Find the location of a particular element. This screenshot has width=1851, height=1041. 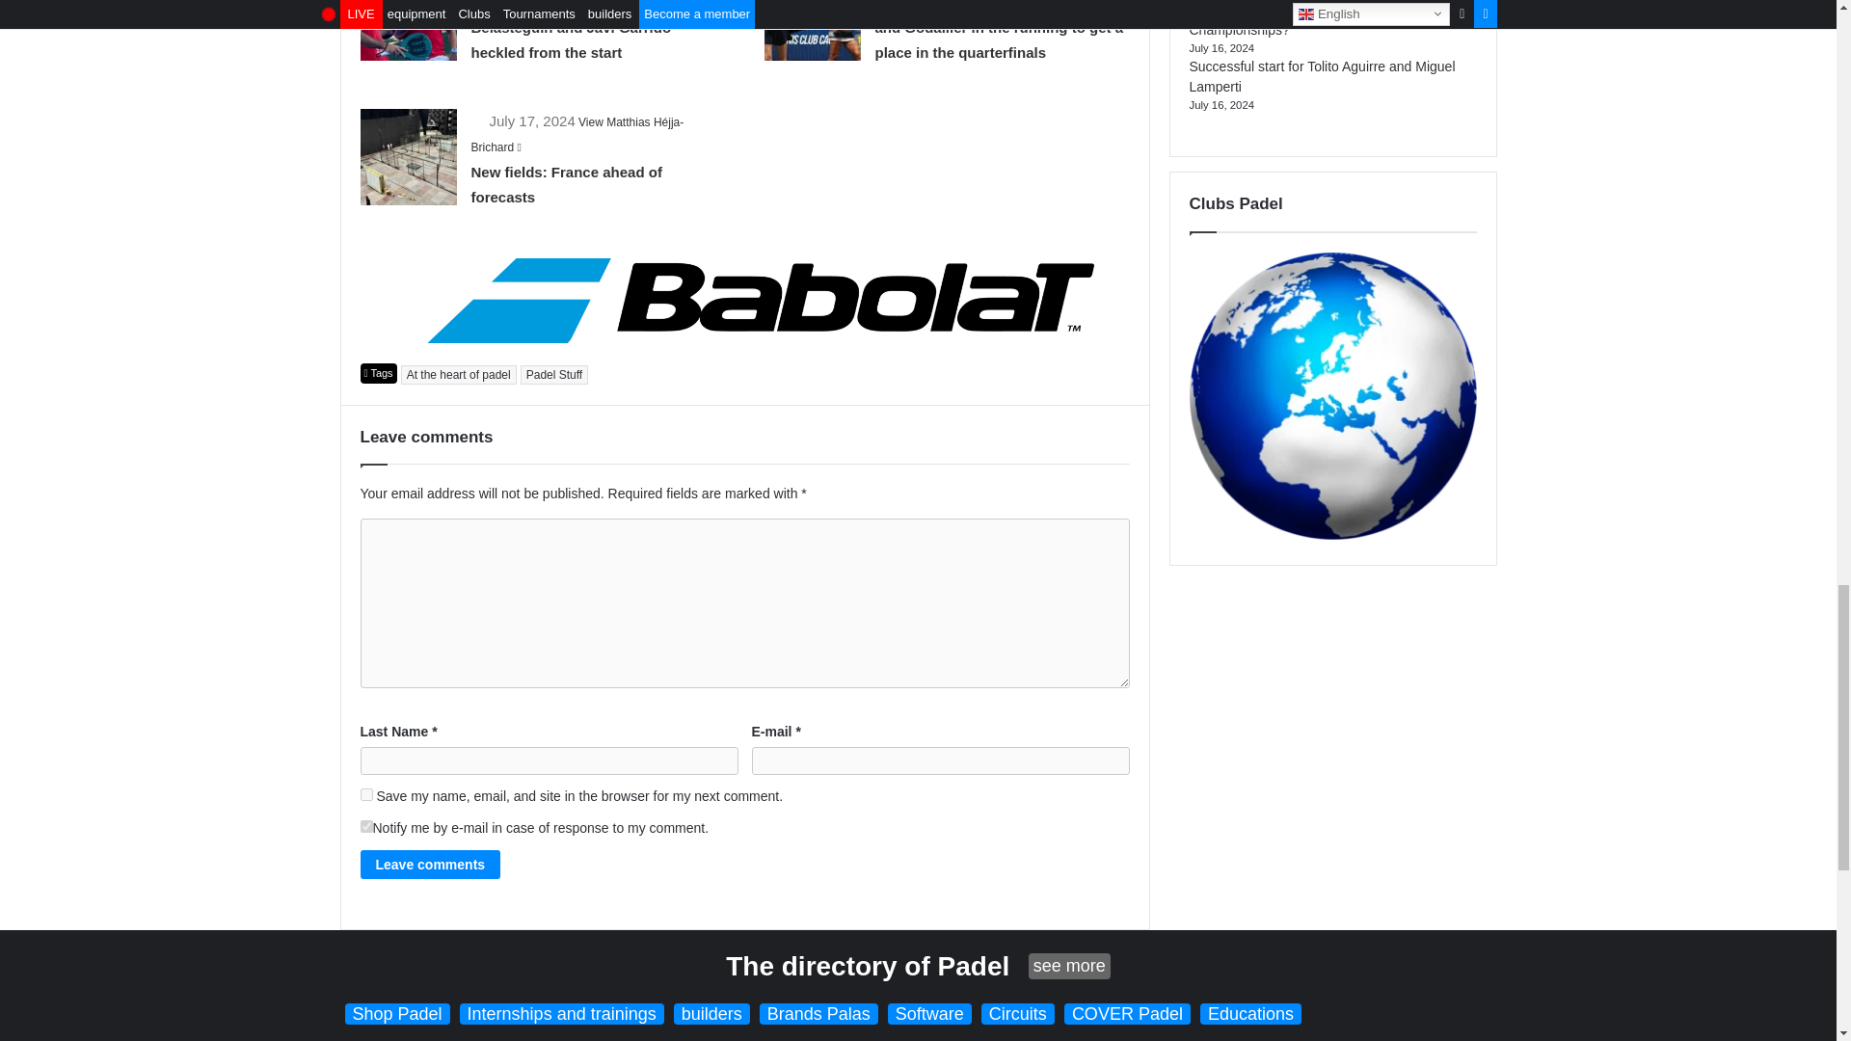

on is located at coordinates (366, 827).